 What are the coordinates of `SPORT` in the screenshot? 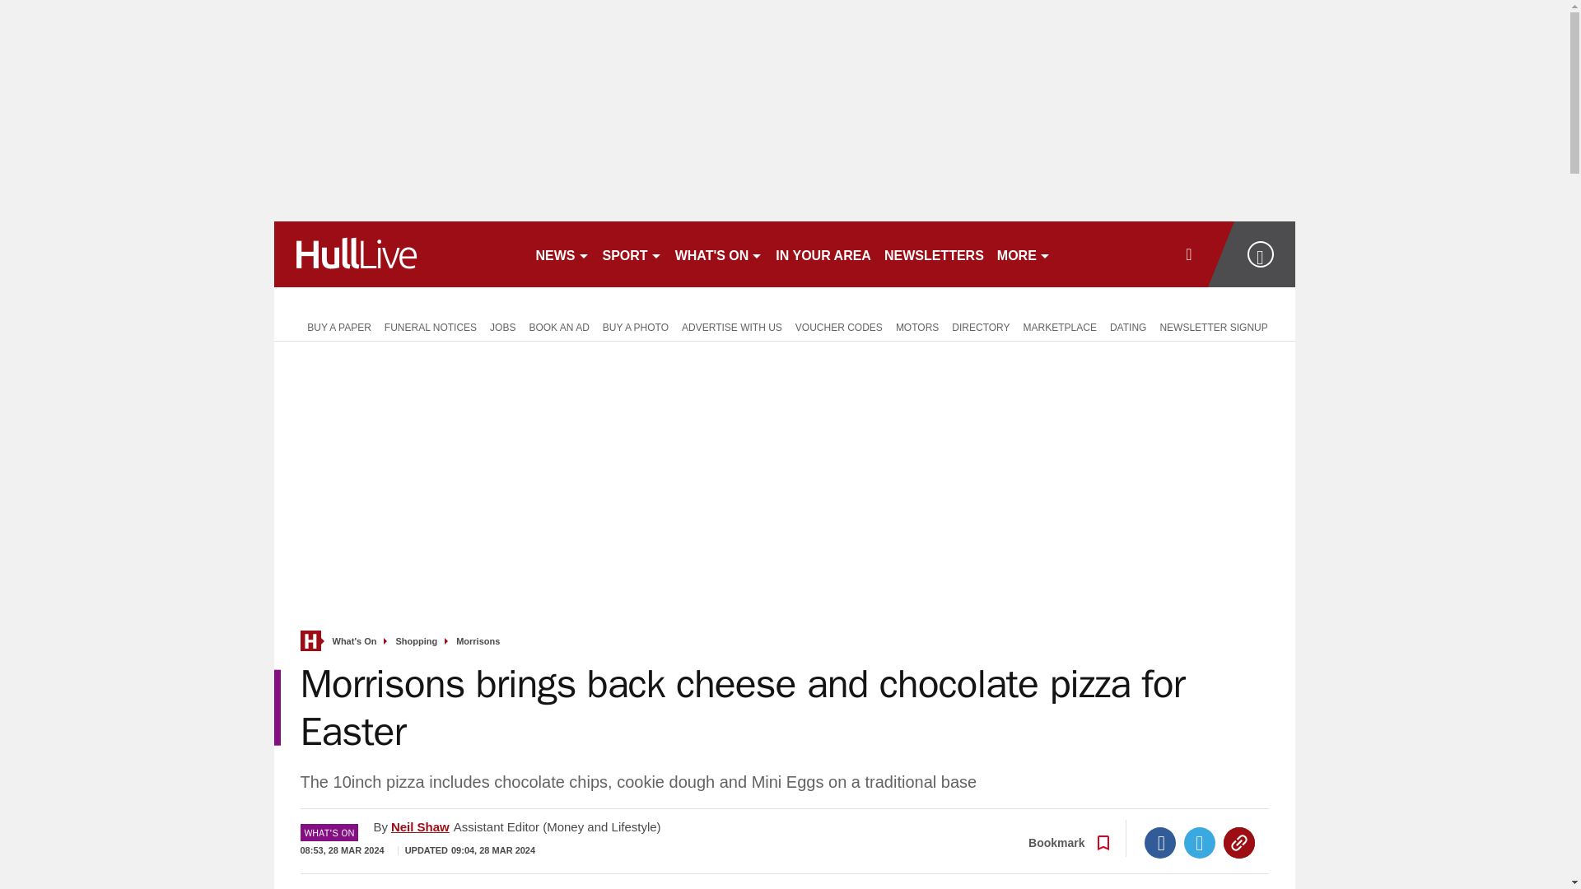 It's located at (632, 254).